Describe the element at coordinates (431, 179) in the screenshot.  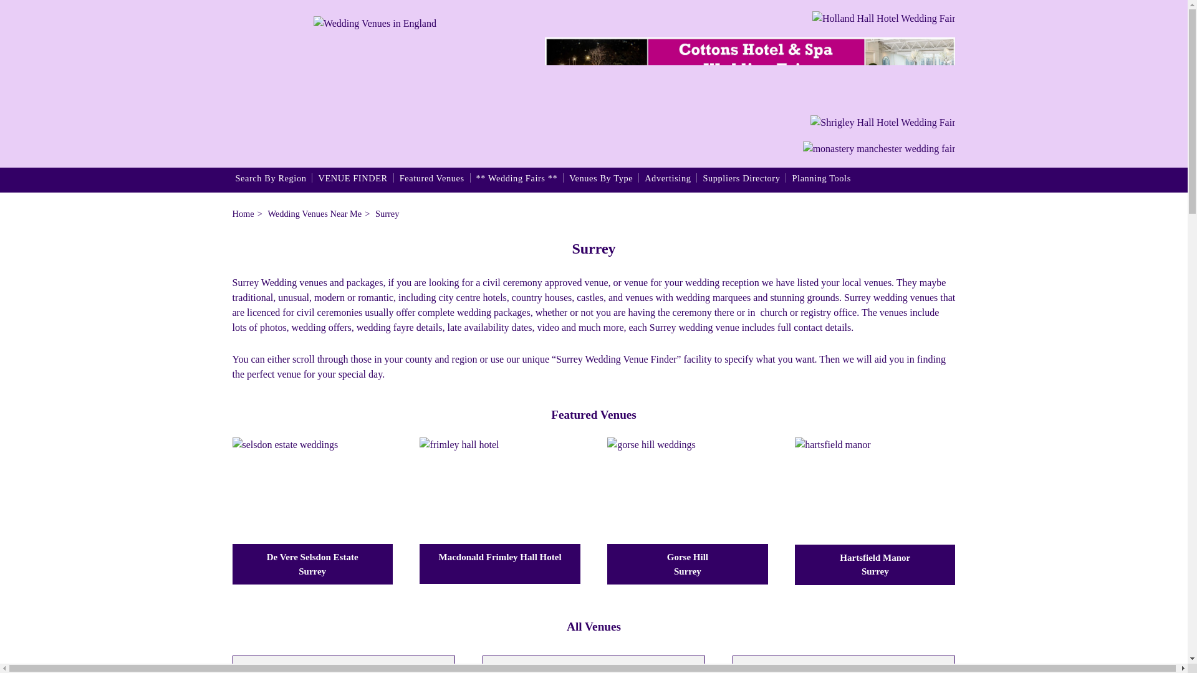
I see `Featured Venues` at that location.